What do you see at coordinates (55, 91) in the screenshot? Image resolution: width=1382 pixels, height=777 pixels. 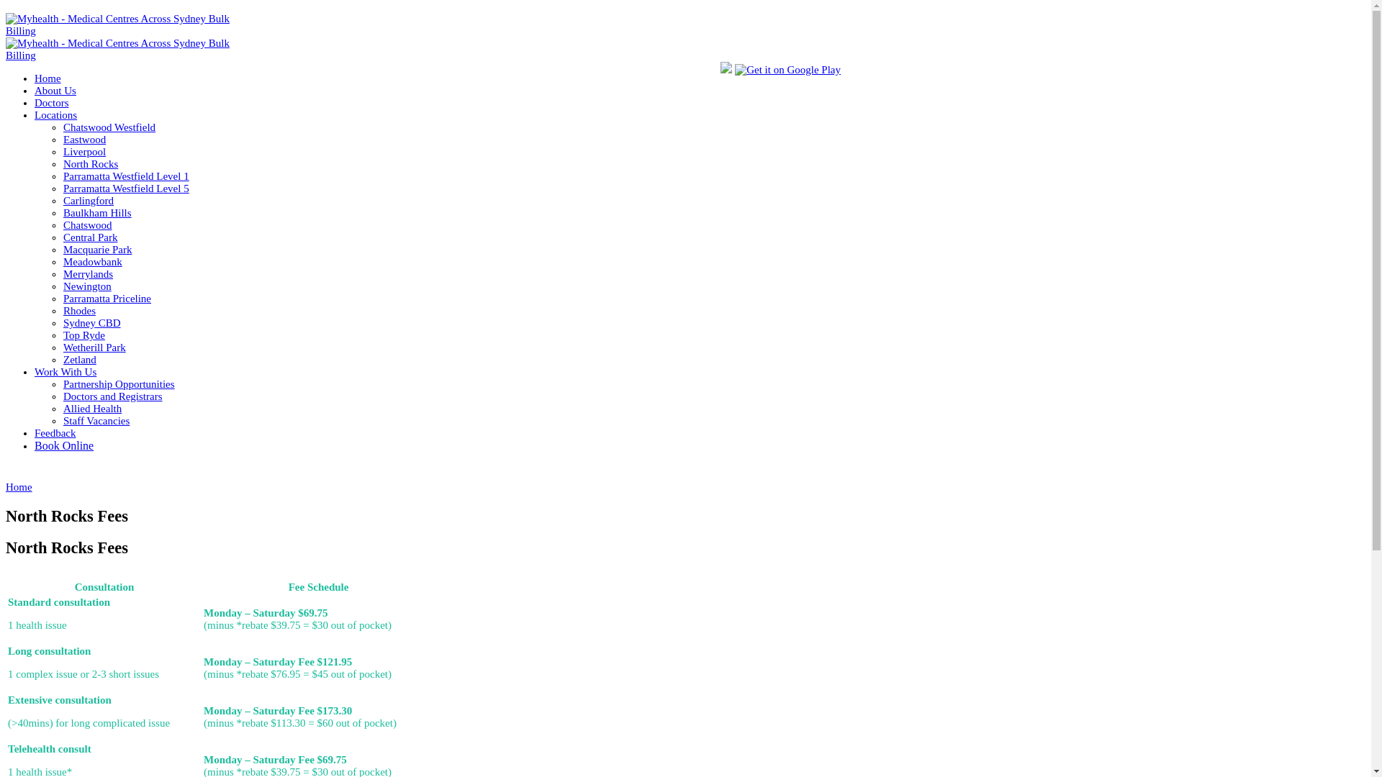 I see `About Us` at bounding box center [55, 91].